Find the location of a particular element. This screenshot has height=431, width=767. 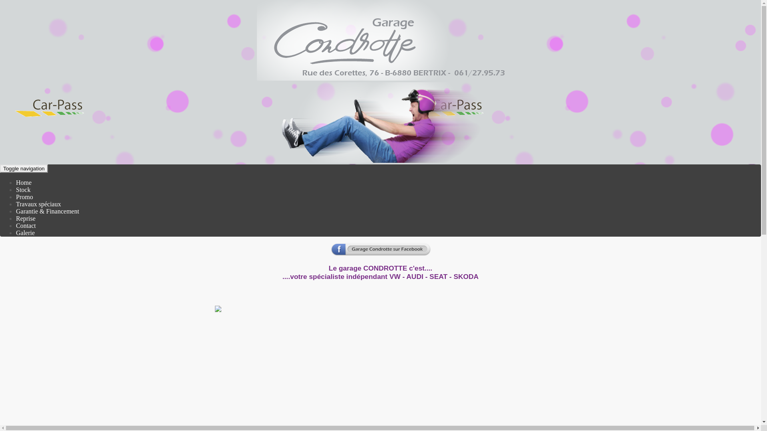

accueil_img2 is located at coordinates (238, 309).